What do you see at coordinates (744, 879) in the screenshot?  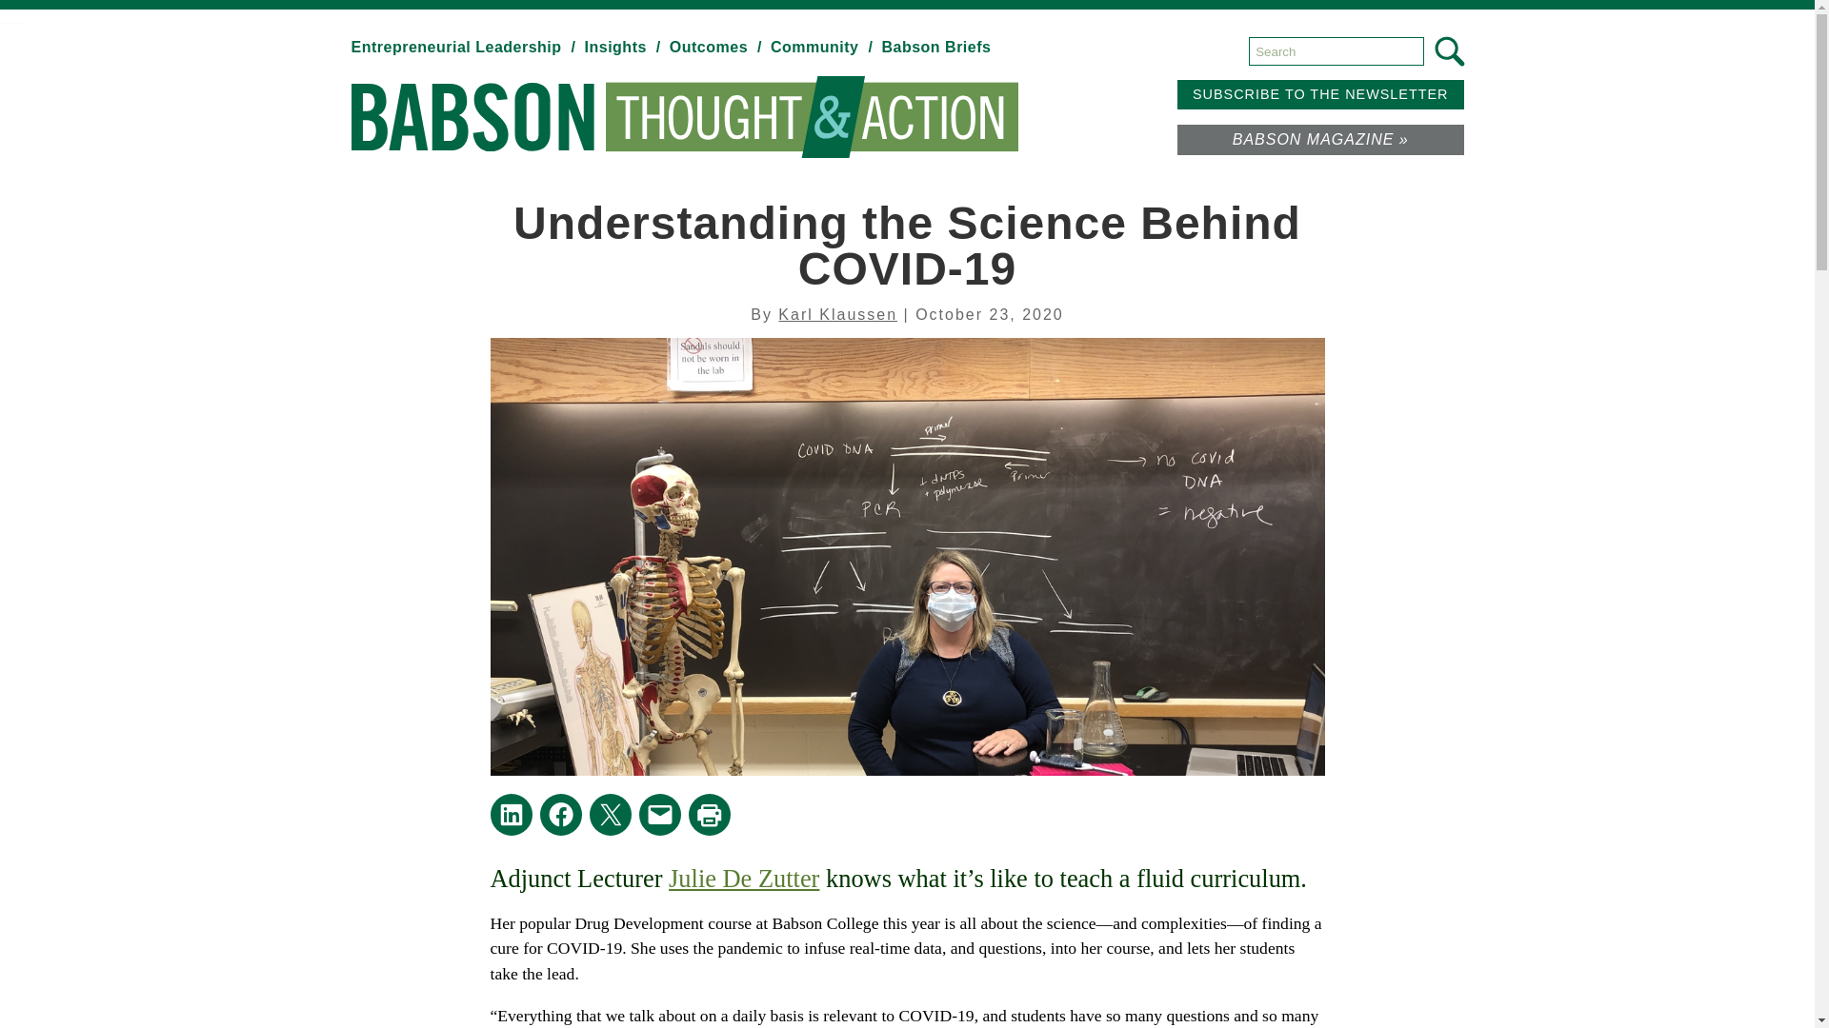 I see `Julie De Zutter` at bounding box center [744, 879].